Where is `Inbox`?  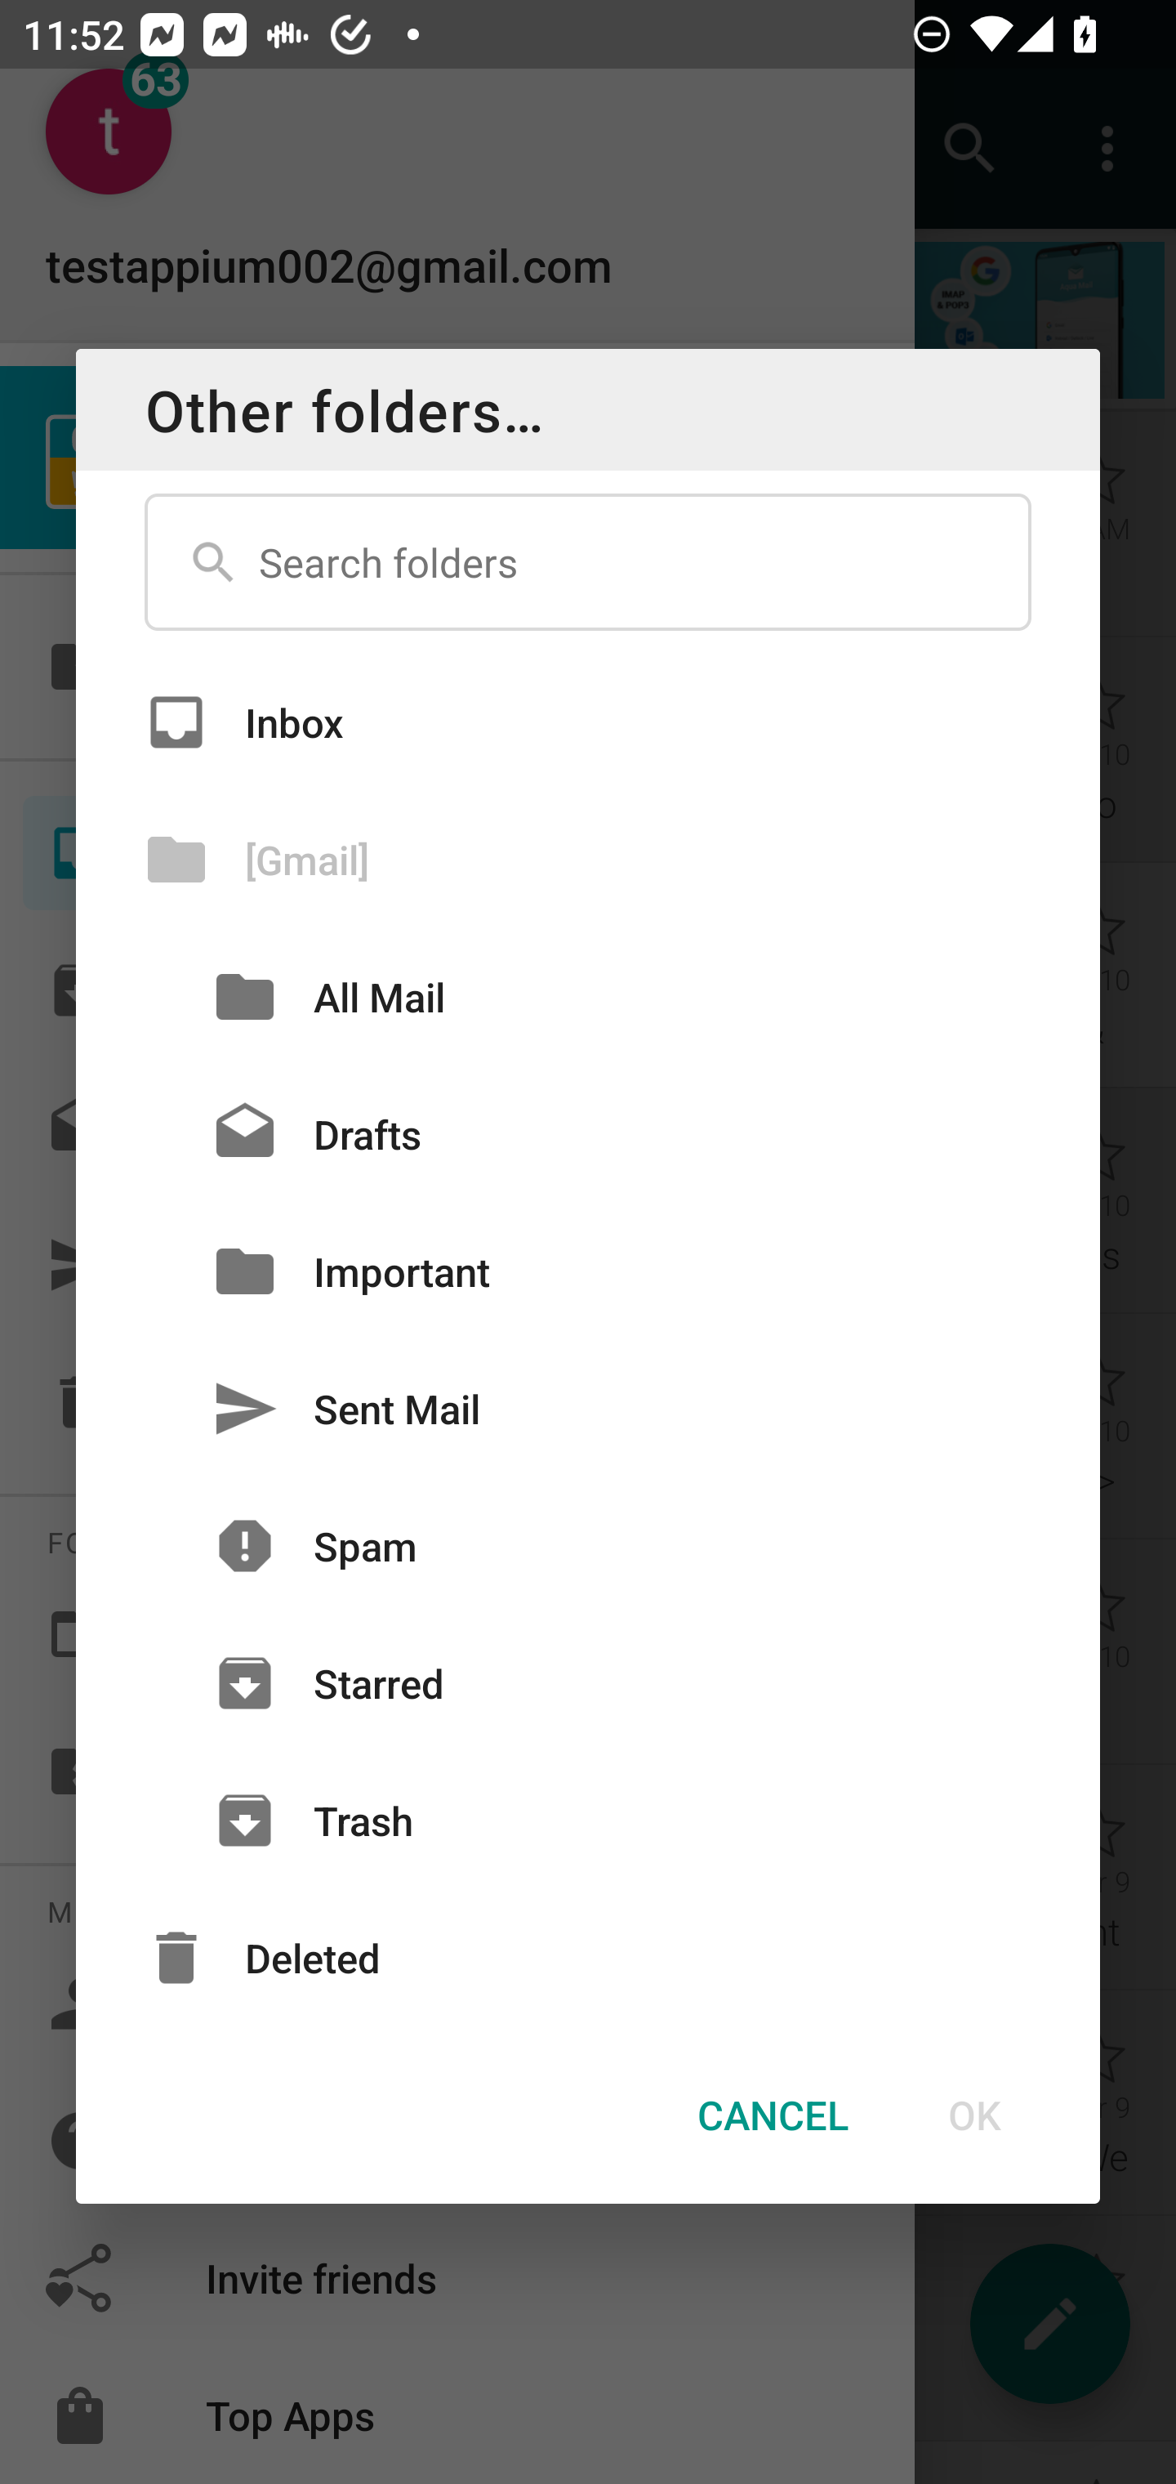 Inbox is located at coordinates (588, 721).